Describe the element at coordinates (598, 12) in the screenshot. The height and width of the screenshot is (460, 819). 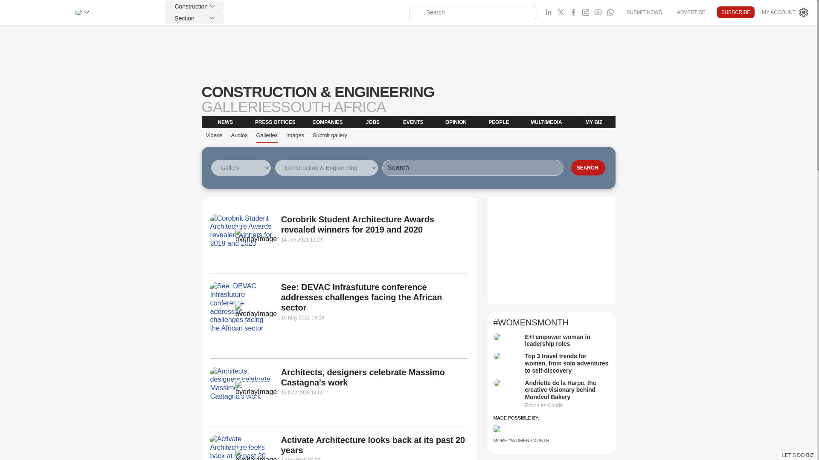
I see `Bizcommunity youtube` at that location.